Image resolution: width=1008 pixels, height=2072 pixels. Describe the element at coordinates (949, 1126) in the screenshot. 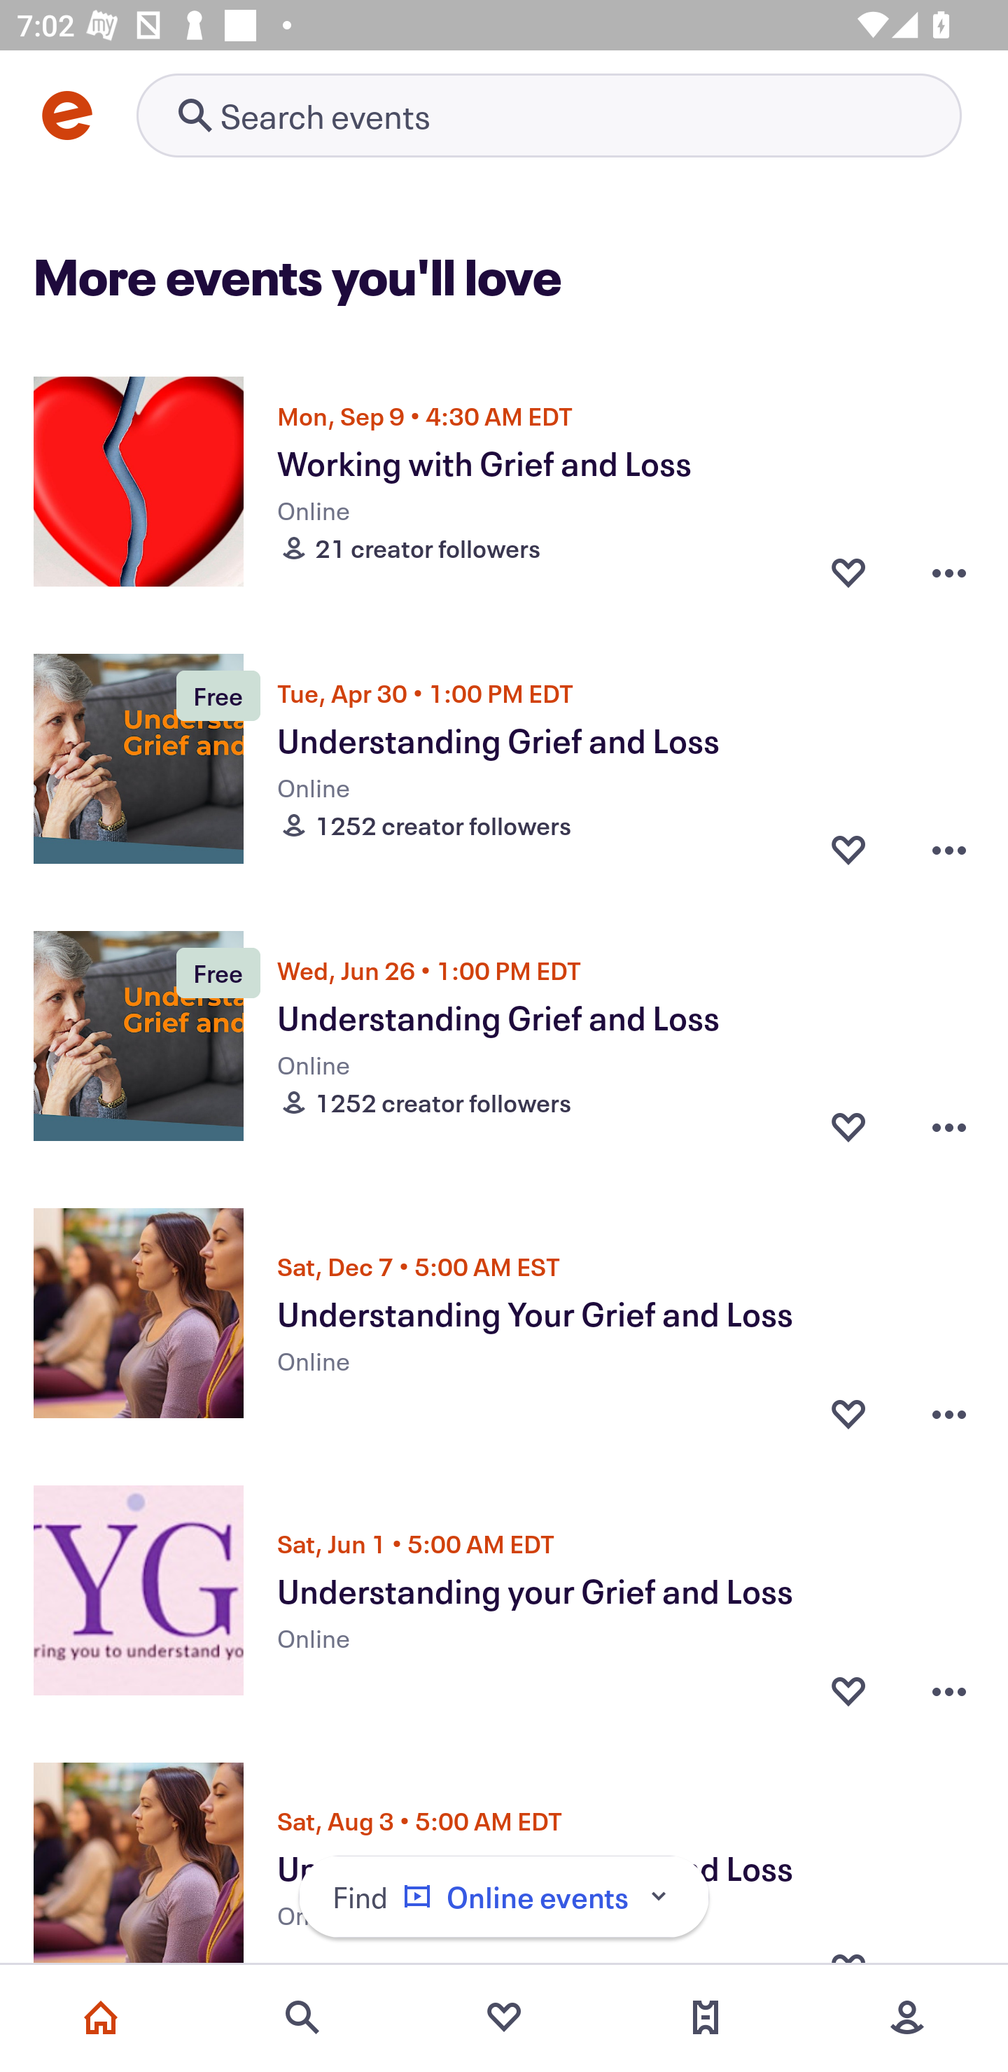

I see `Overflow menu button` at that location.